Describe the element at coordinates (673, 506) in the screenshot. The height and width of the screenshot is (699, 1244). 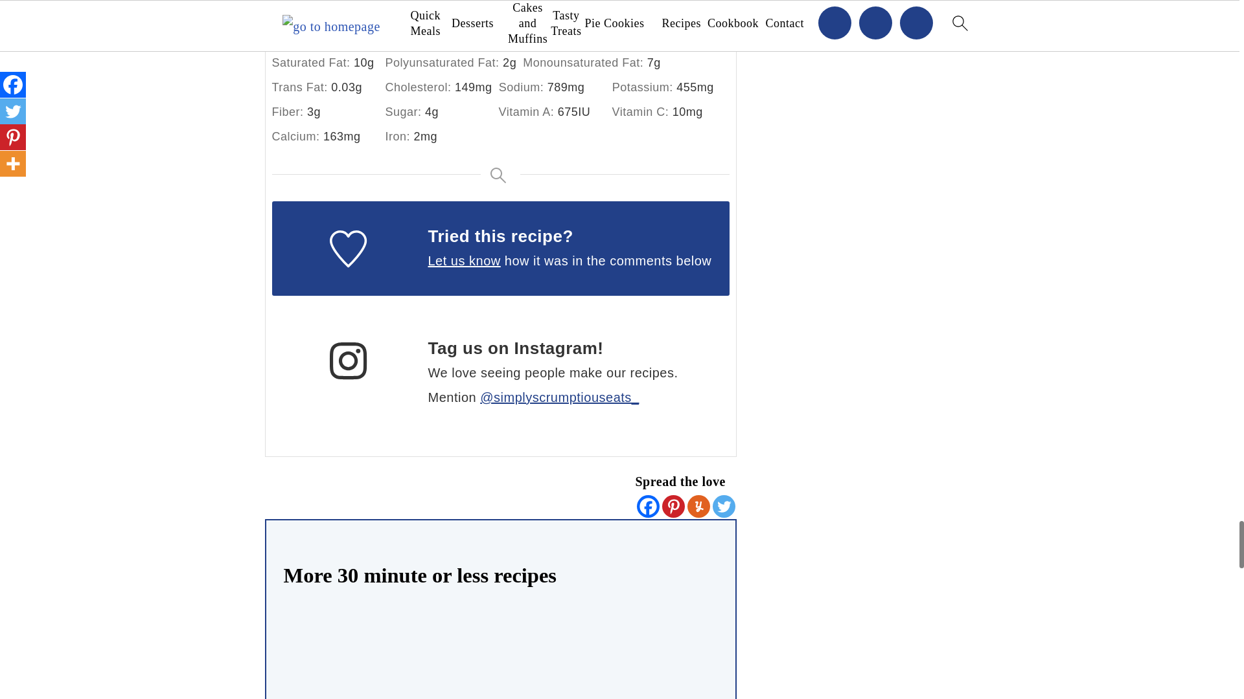
I see `Pinterest` at that location.